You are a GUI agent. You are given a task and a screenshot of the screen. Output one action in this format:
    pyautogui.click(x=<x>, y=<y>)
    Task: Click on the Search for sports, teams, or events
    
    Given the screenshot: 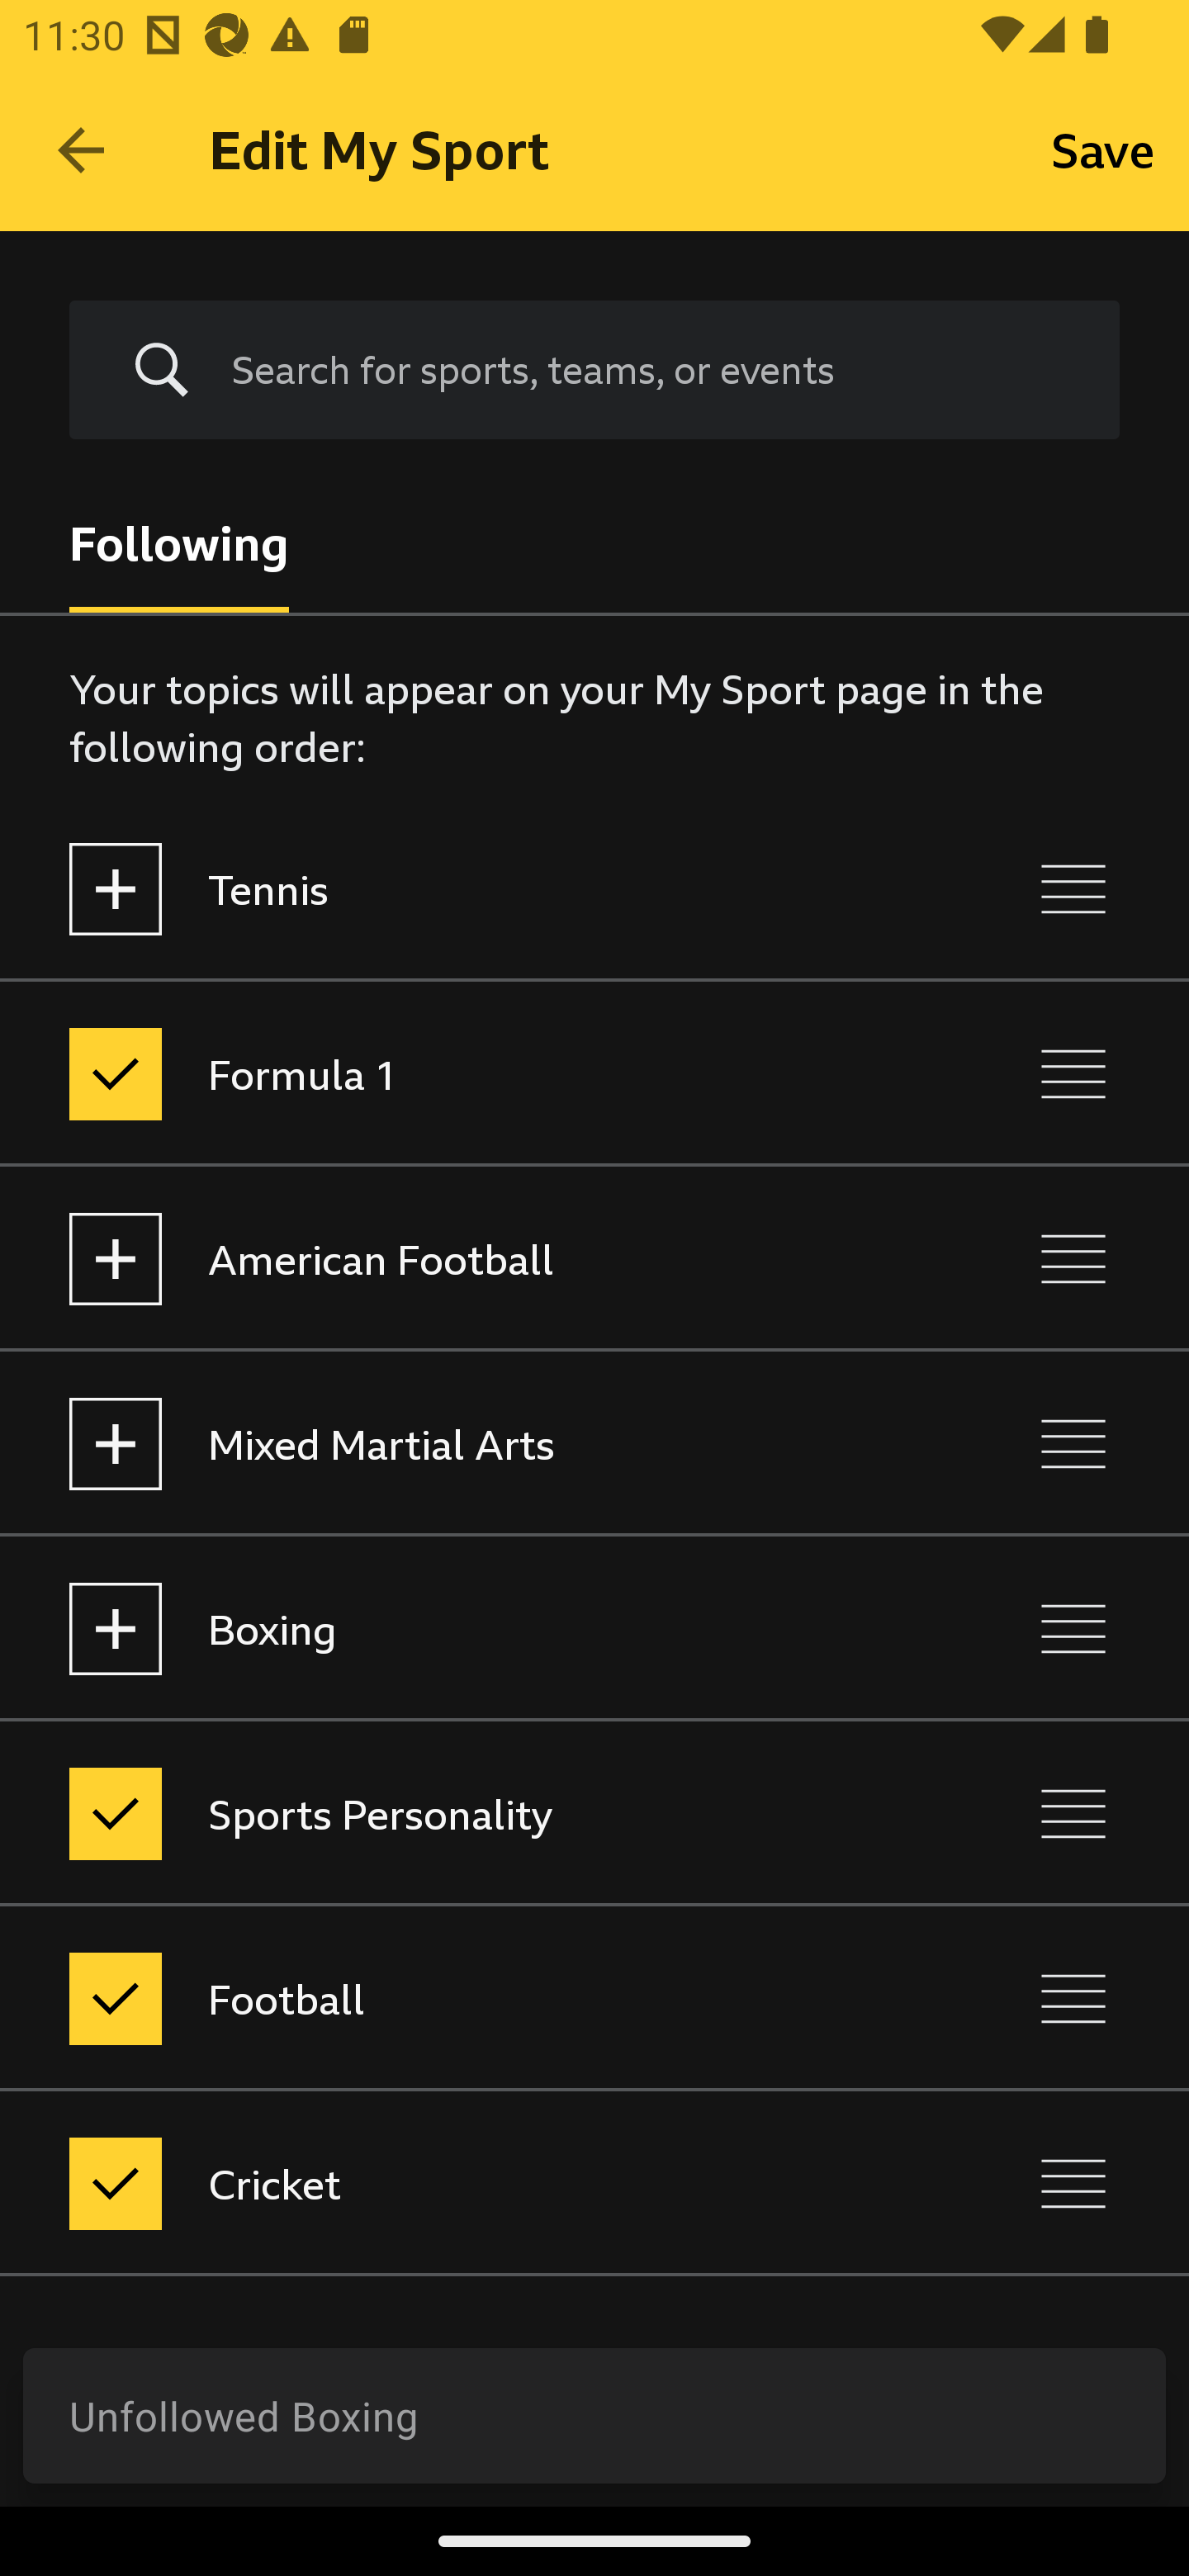 What is the action you would take?
    pyautogui.click(x=594, y=371)
    